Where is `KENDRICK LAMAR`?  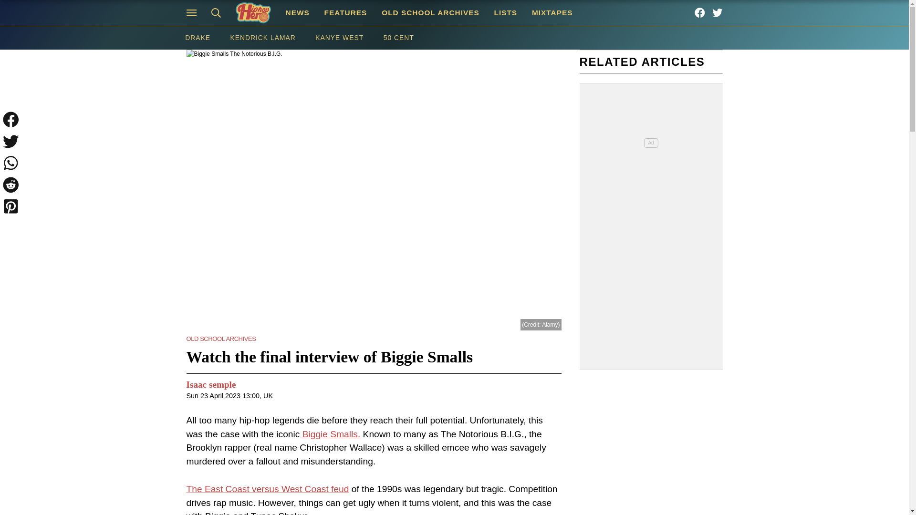 KENDRICK LAMAR is located at coordinates (263, 38).